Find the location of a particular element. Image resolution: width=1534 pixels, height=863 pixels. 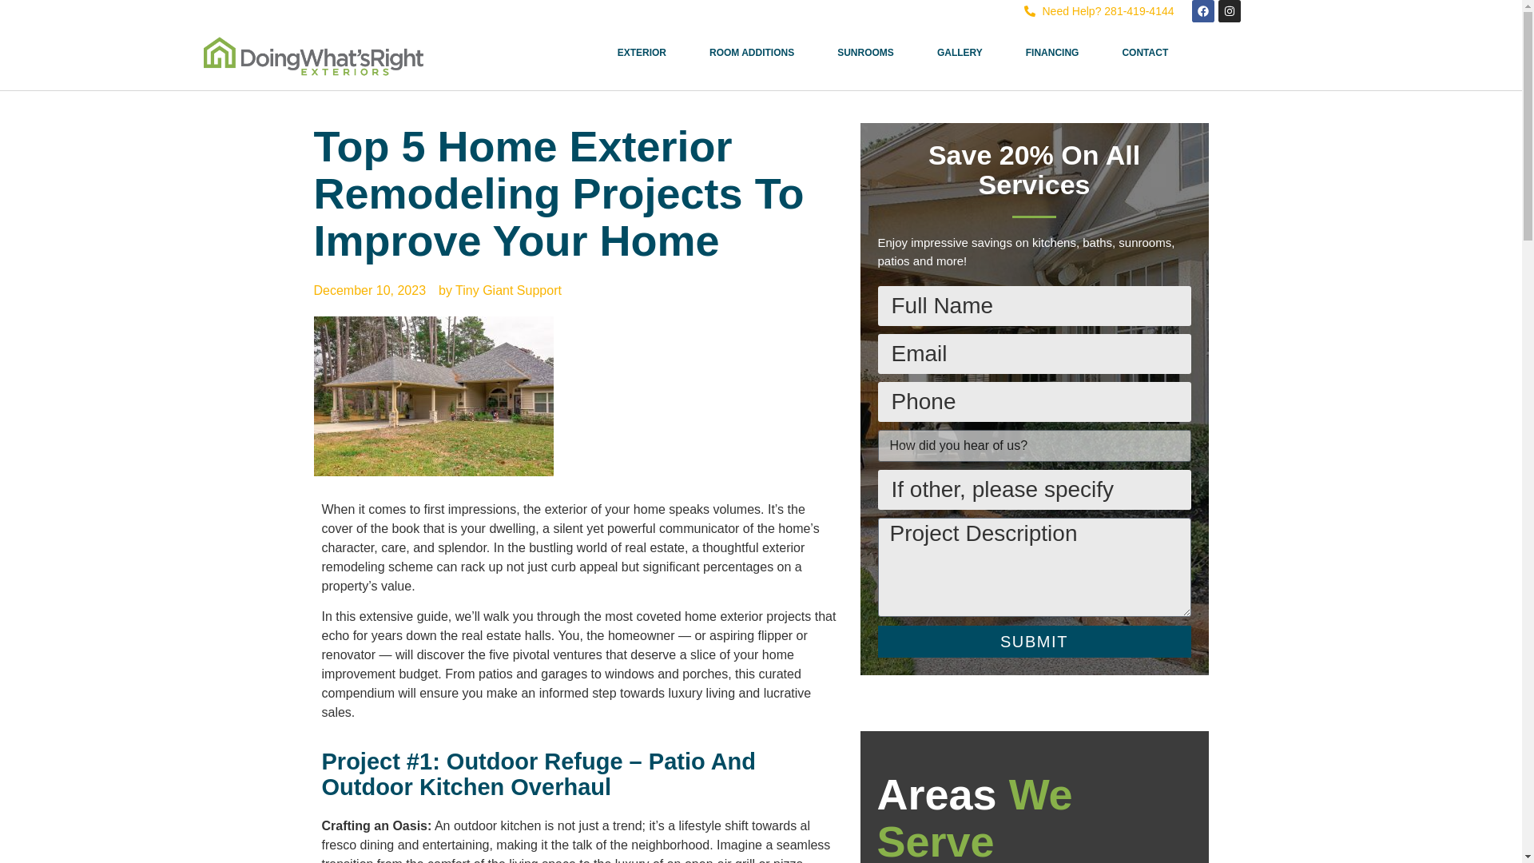

ROOM ADDITIONS is located at coordinates (751, 53).